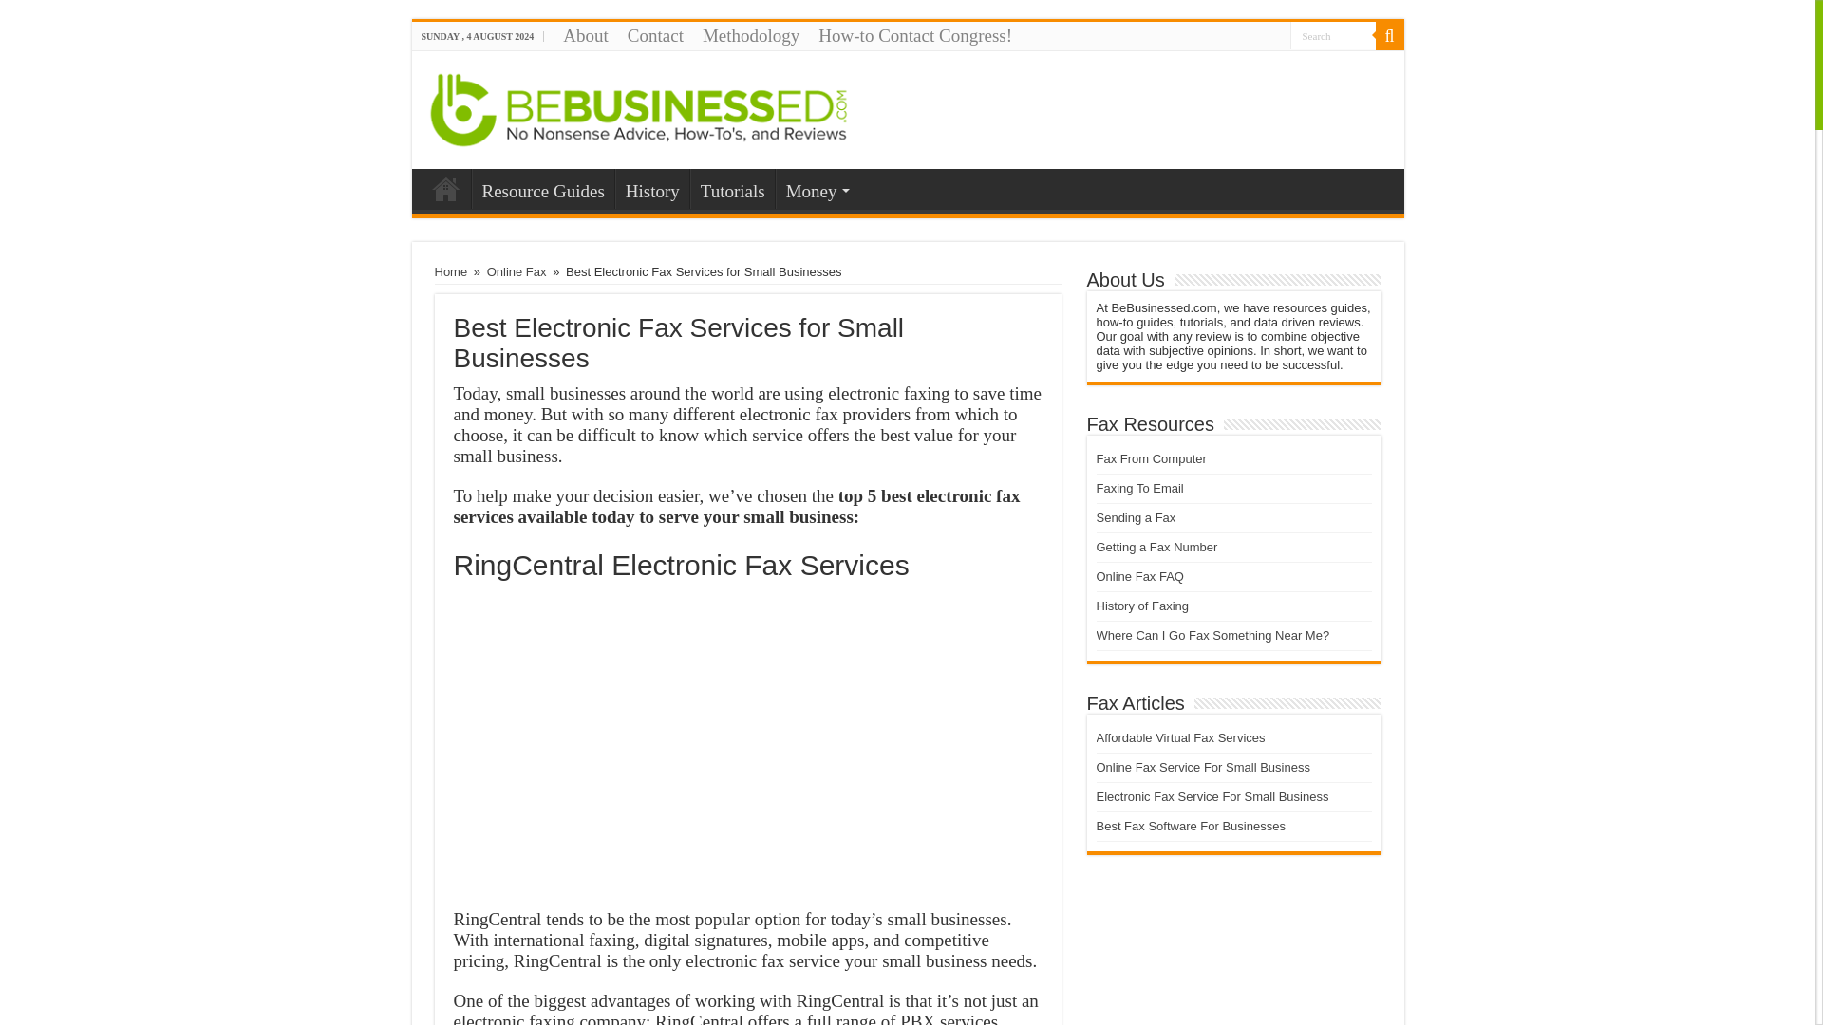 The image size is (1823, 1025). Describe the element at coordinates (655, 35) in the screenshot. I see `Contact` at that location.